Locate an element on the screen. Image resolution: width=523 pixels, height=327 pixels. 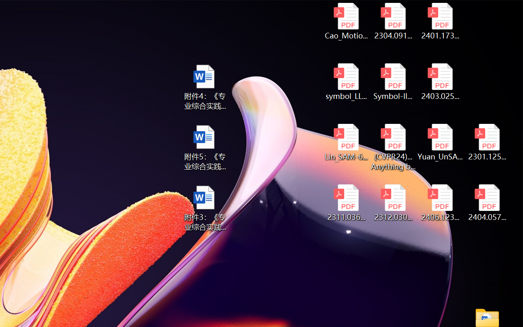
2403.02502v1.pdf is located at coordinates (440, 82).